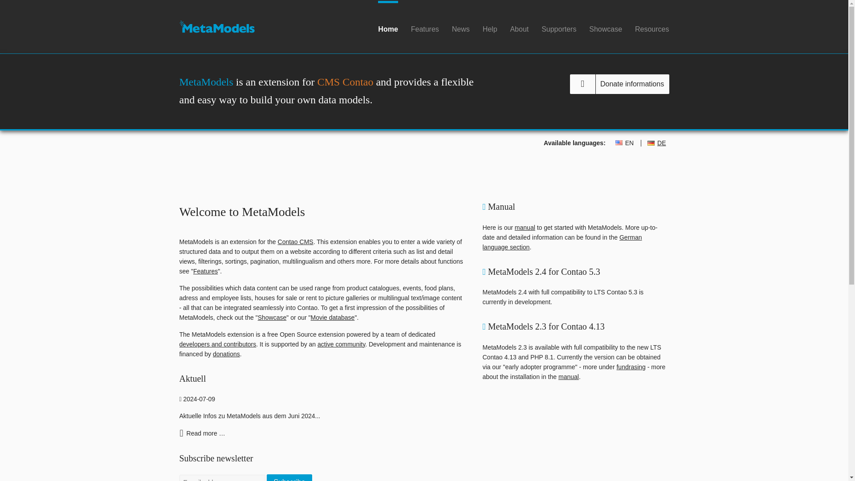 The image size is (855, 481). What do you see at coordinates (631, 367) in the screenshot?
I see `fundrasing` at bounding box center [631, 367].